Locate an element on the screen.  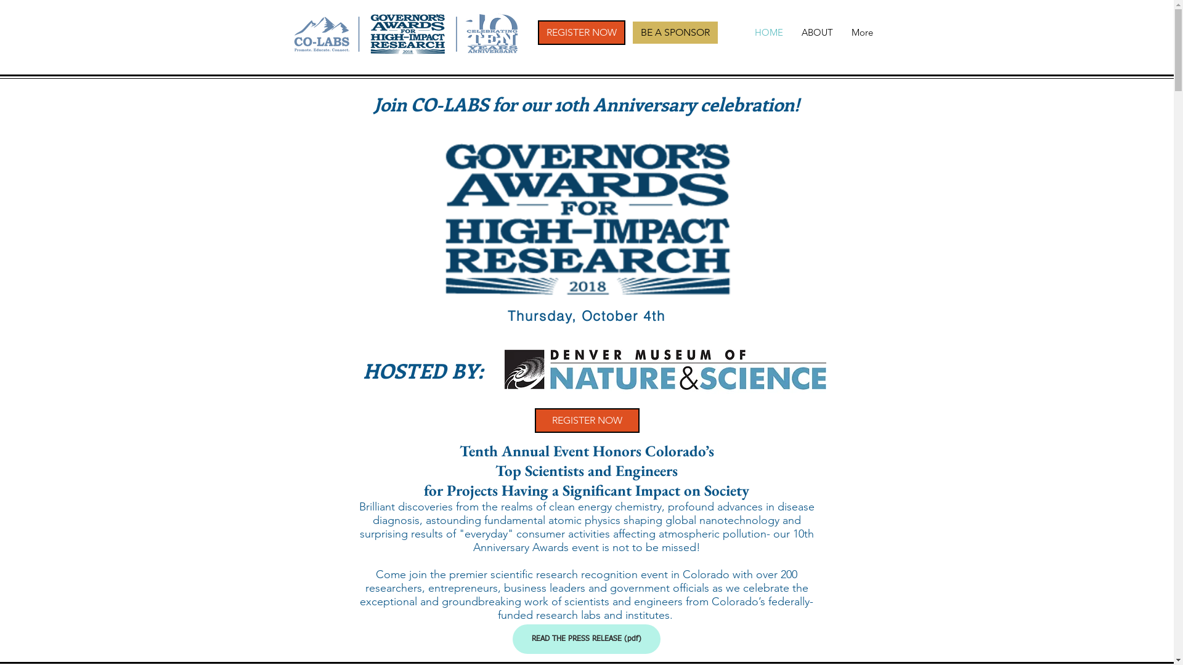
REGISTER NOW is located at coordinates (587, 421).